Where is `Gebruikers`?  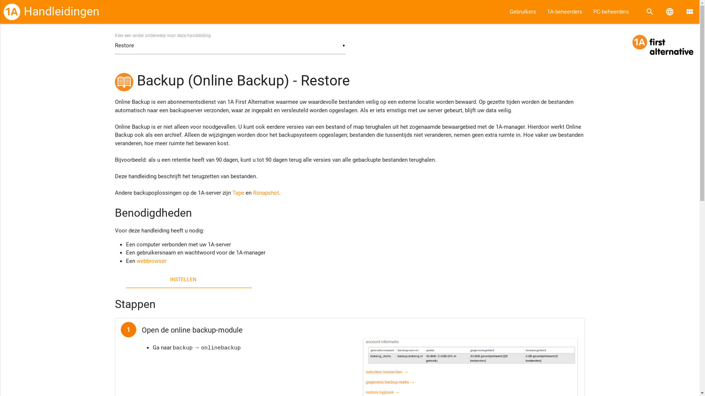 Gebruikers is located at coordinates (523, 12).